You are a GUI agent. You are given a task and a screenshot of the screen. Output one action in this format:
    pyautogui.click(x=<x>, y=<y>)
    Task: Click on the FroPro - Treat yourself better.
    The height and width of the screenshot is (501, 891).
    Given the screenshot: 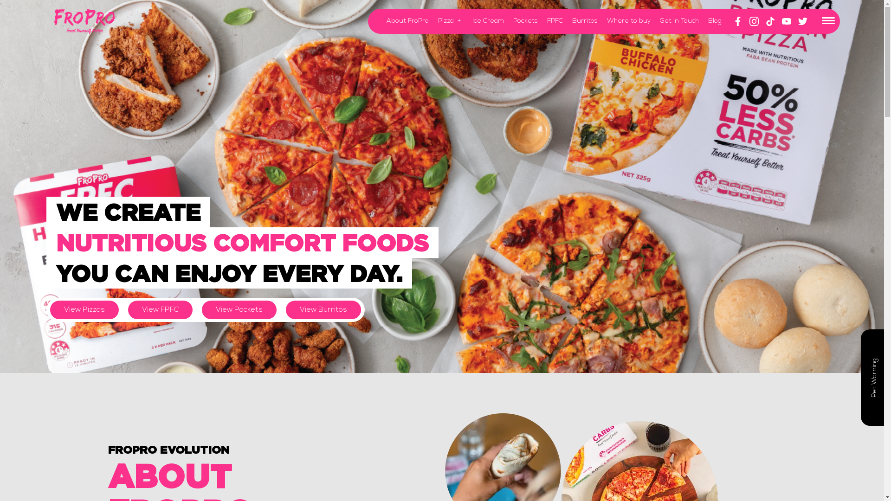 What is the action you would take?
    pyautogui.click(x=442, y=186)
    